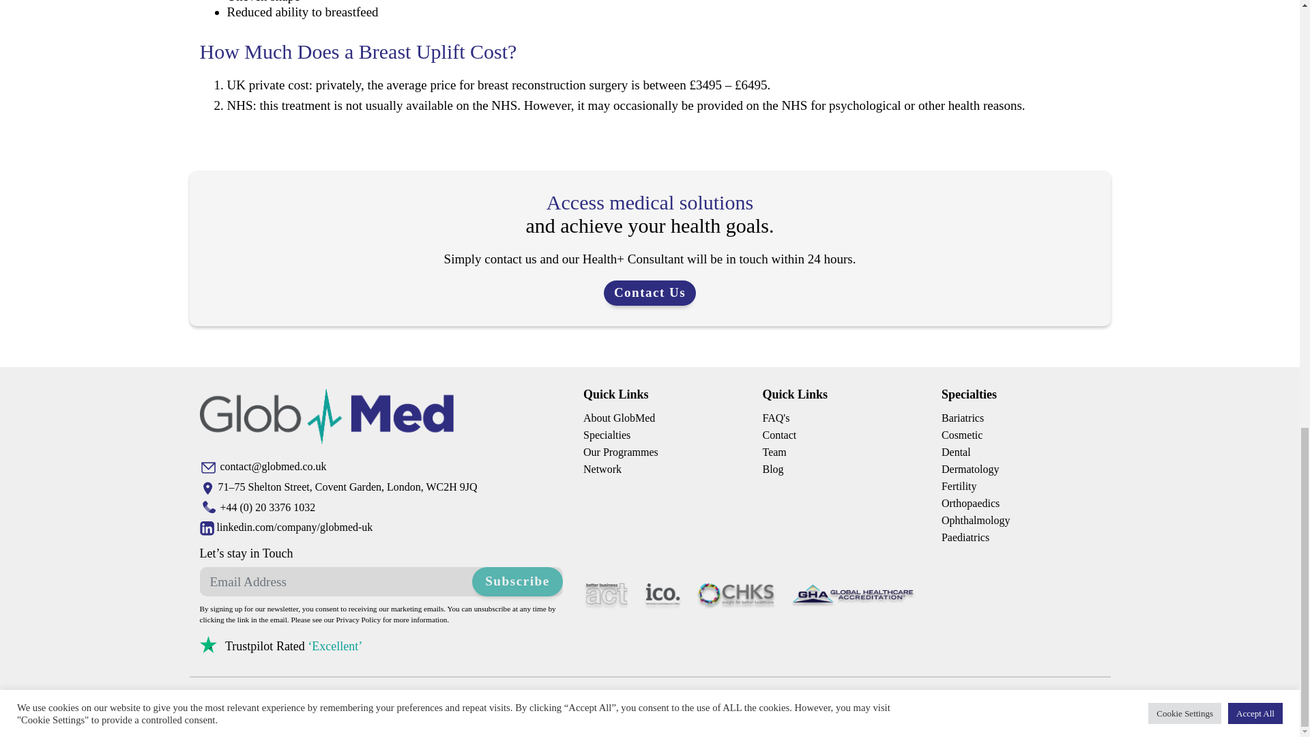 This screenshot has height=737, width=1310. Describe the element at coordinates (970, 504) in the screenshot. I see `Orthopaedics` at that location.